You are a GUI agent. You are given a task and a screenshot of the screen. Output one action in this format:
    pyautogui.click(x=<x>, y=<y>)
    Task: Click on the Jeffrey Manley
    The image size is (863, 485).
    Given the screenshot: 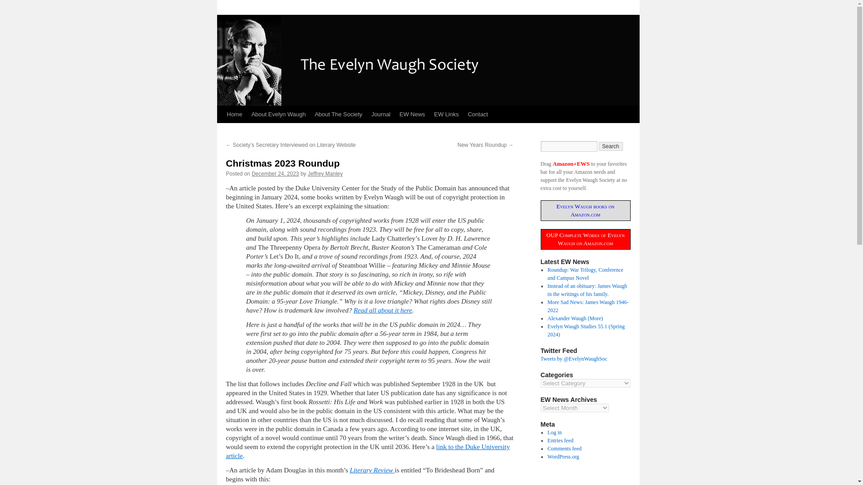 What is the action you would take?
    pyautogui.click(x=325, y=174)
    